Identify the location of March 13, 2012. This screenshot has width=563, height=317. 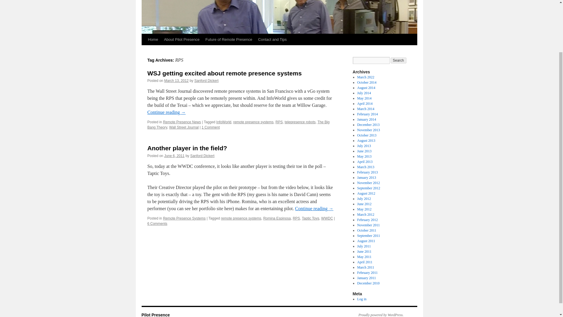
(177, 80).